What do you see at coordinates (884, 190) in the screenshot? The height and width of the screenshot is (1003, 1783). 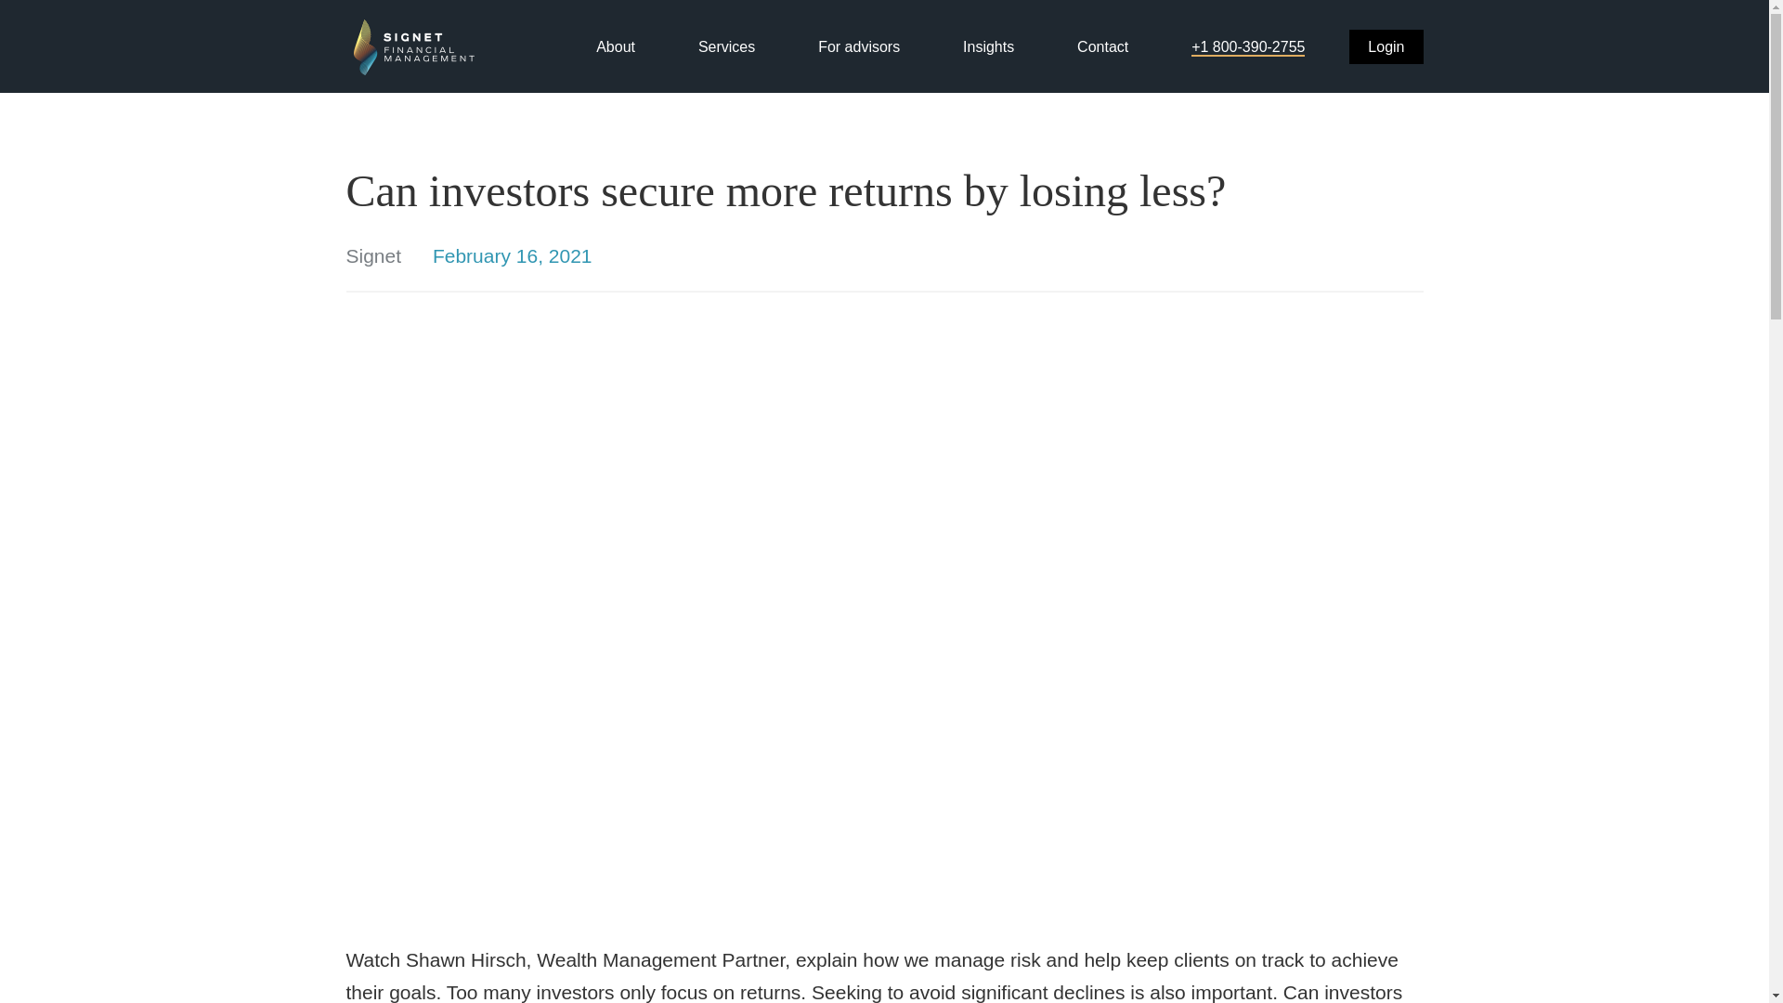 I see `Can investors secure more returns by losing less?` at bounding box center [884, 190].